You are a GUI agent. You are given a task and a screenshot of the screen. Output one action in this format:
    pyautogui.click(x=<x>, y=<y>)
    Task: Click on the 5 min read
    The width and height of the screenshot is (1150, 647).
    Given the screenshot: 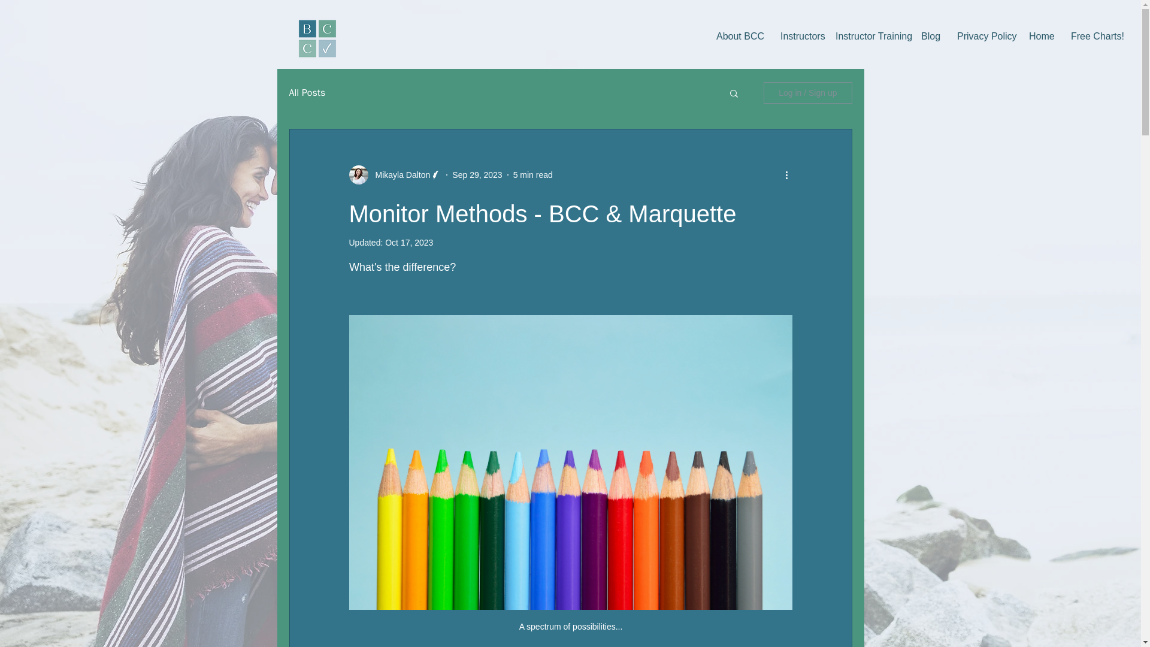 What is the action you would take?
    pyautogui.click(x=533, y=175)
    